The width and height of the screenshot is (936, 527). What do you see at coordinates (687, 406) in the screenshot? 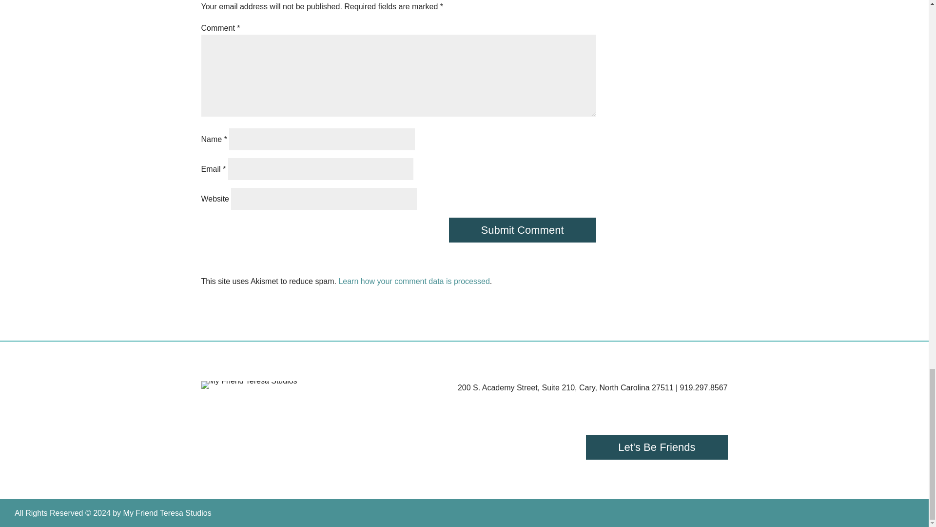
I see `Follow on Instagram` at bounding box center [687, 406].